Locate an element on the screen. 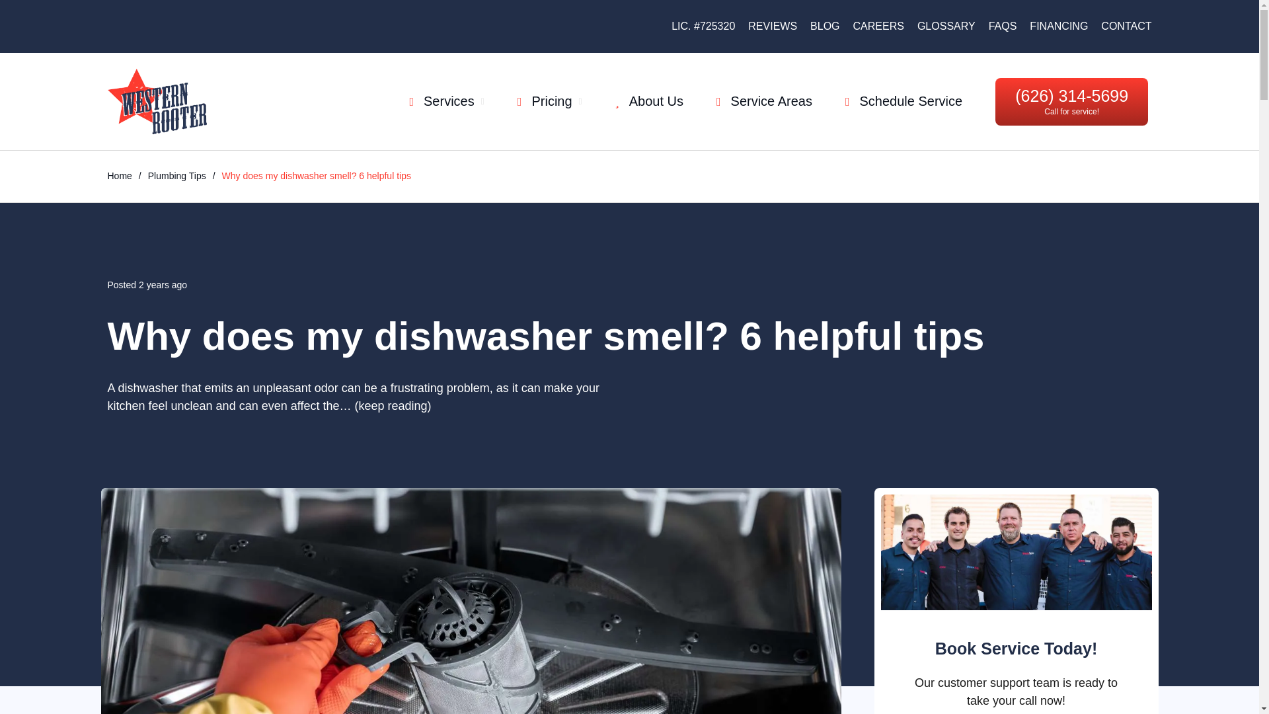 The width and height of the screenshot is (1269, 714). REVIEWS is located at coordinates (772, 26).